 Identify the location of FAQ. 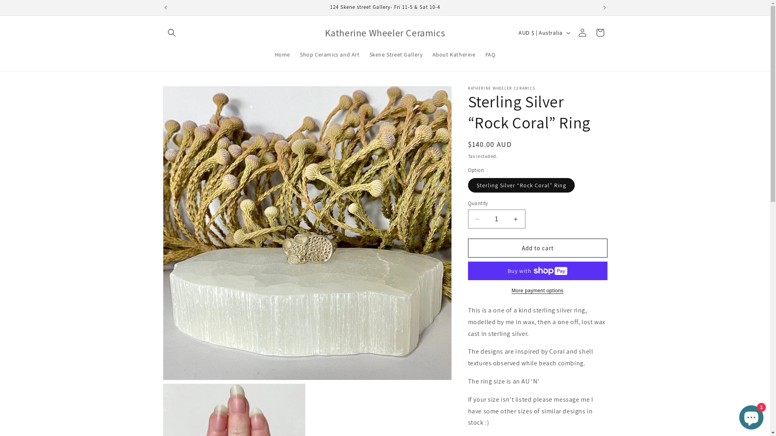
(491, 54).